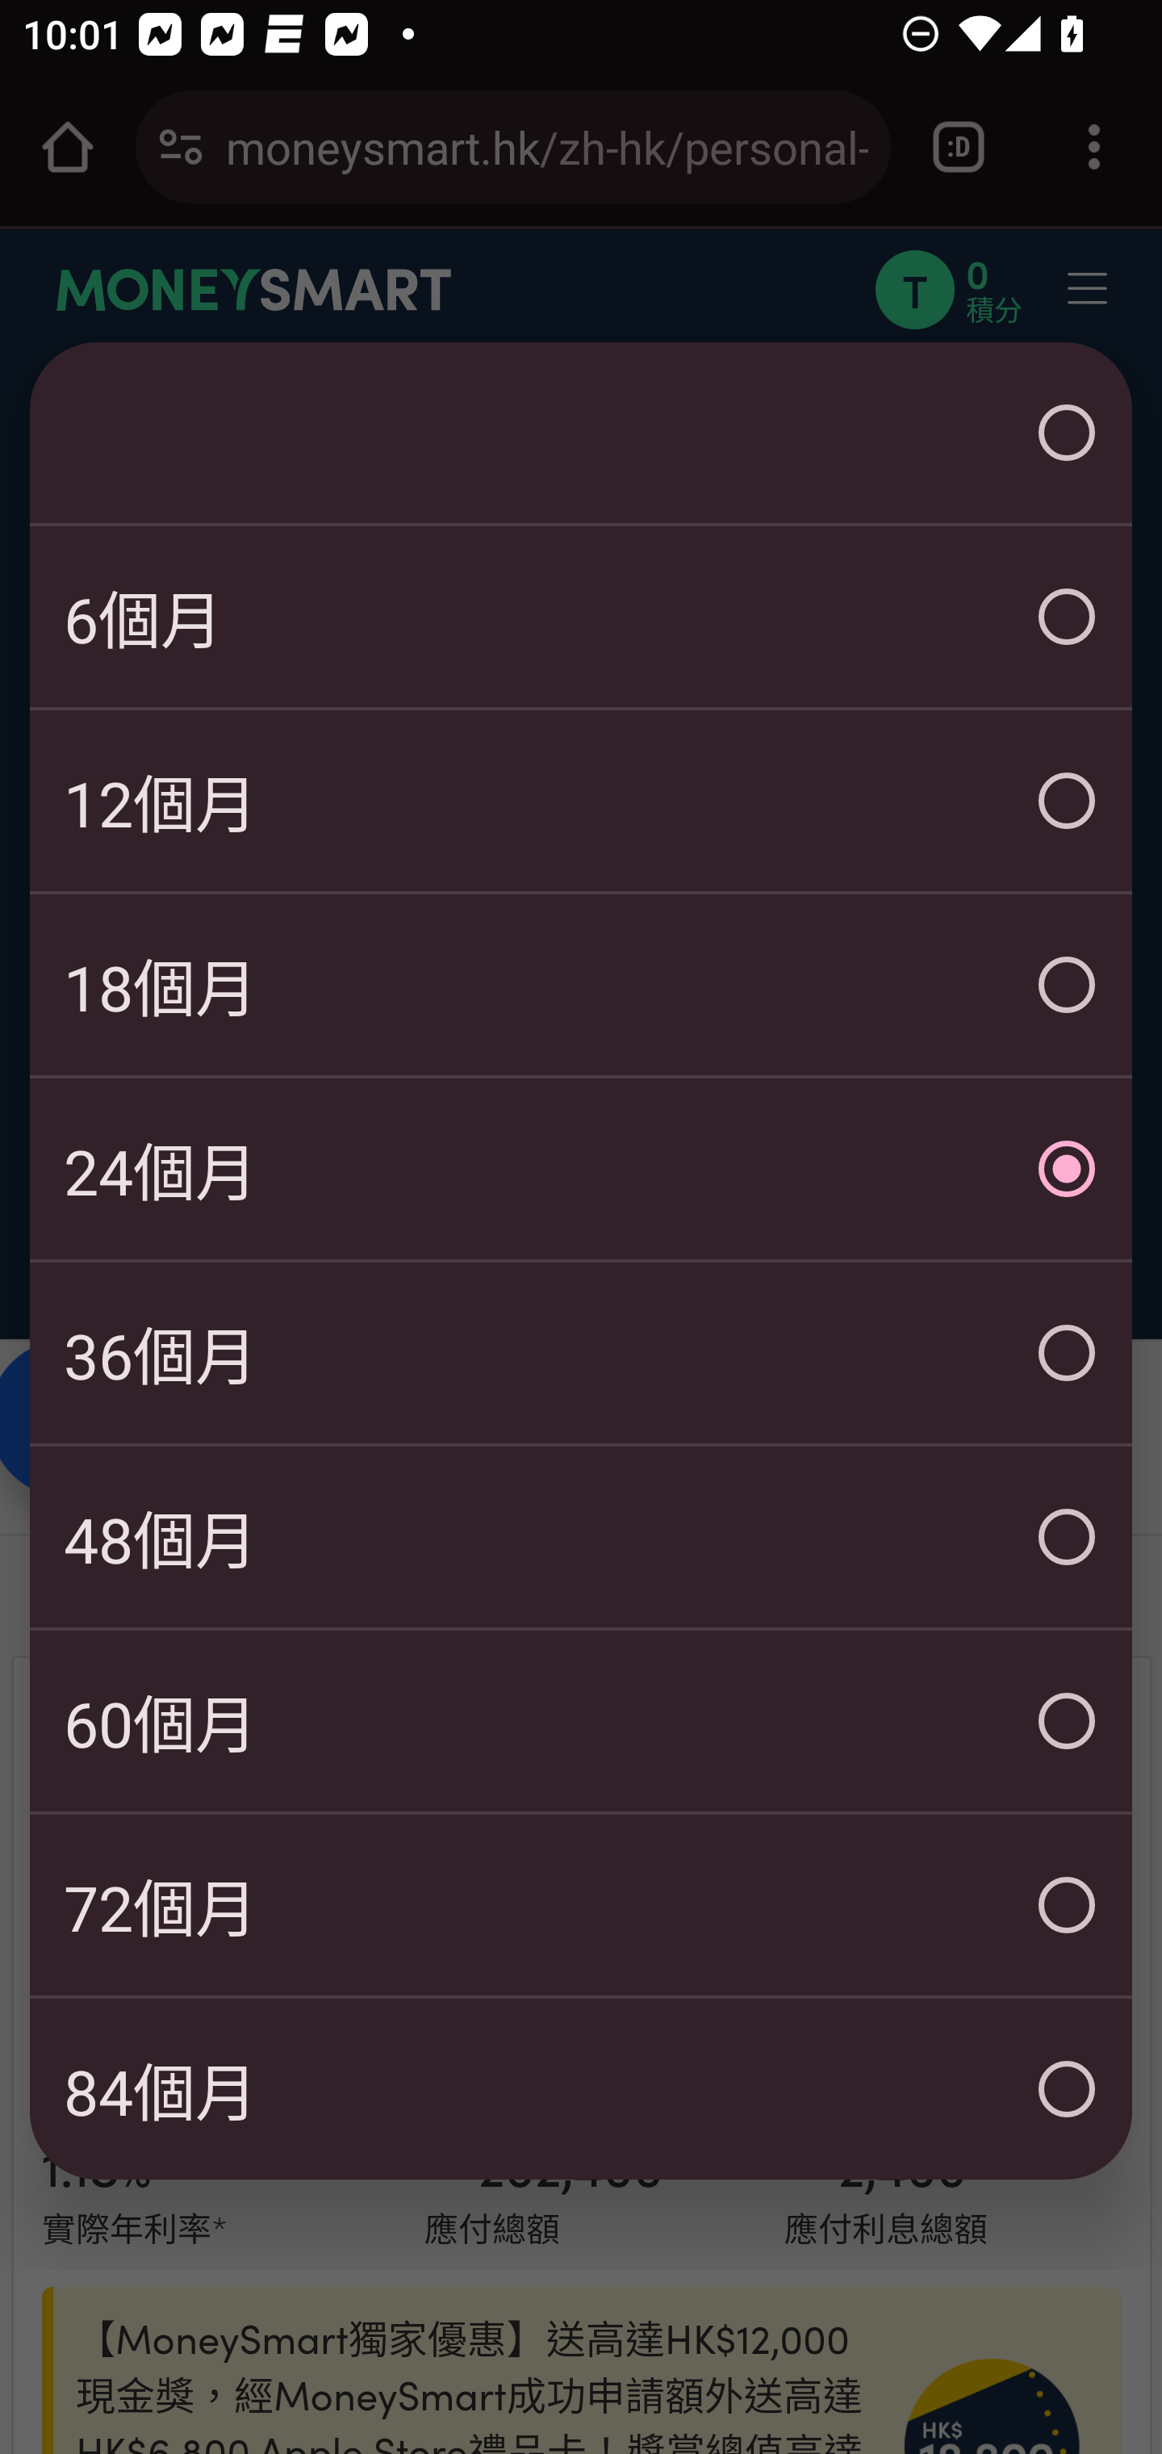 The image size is (1162, 2454). I want to click on 60個月, so click(581, 1719).